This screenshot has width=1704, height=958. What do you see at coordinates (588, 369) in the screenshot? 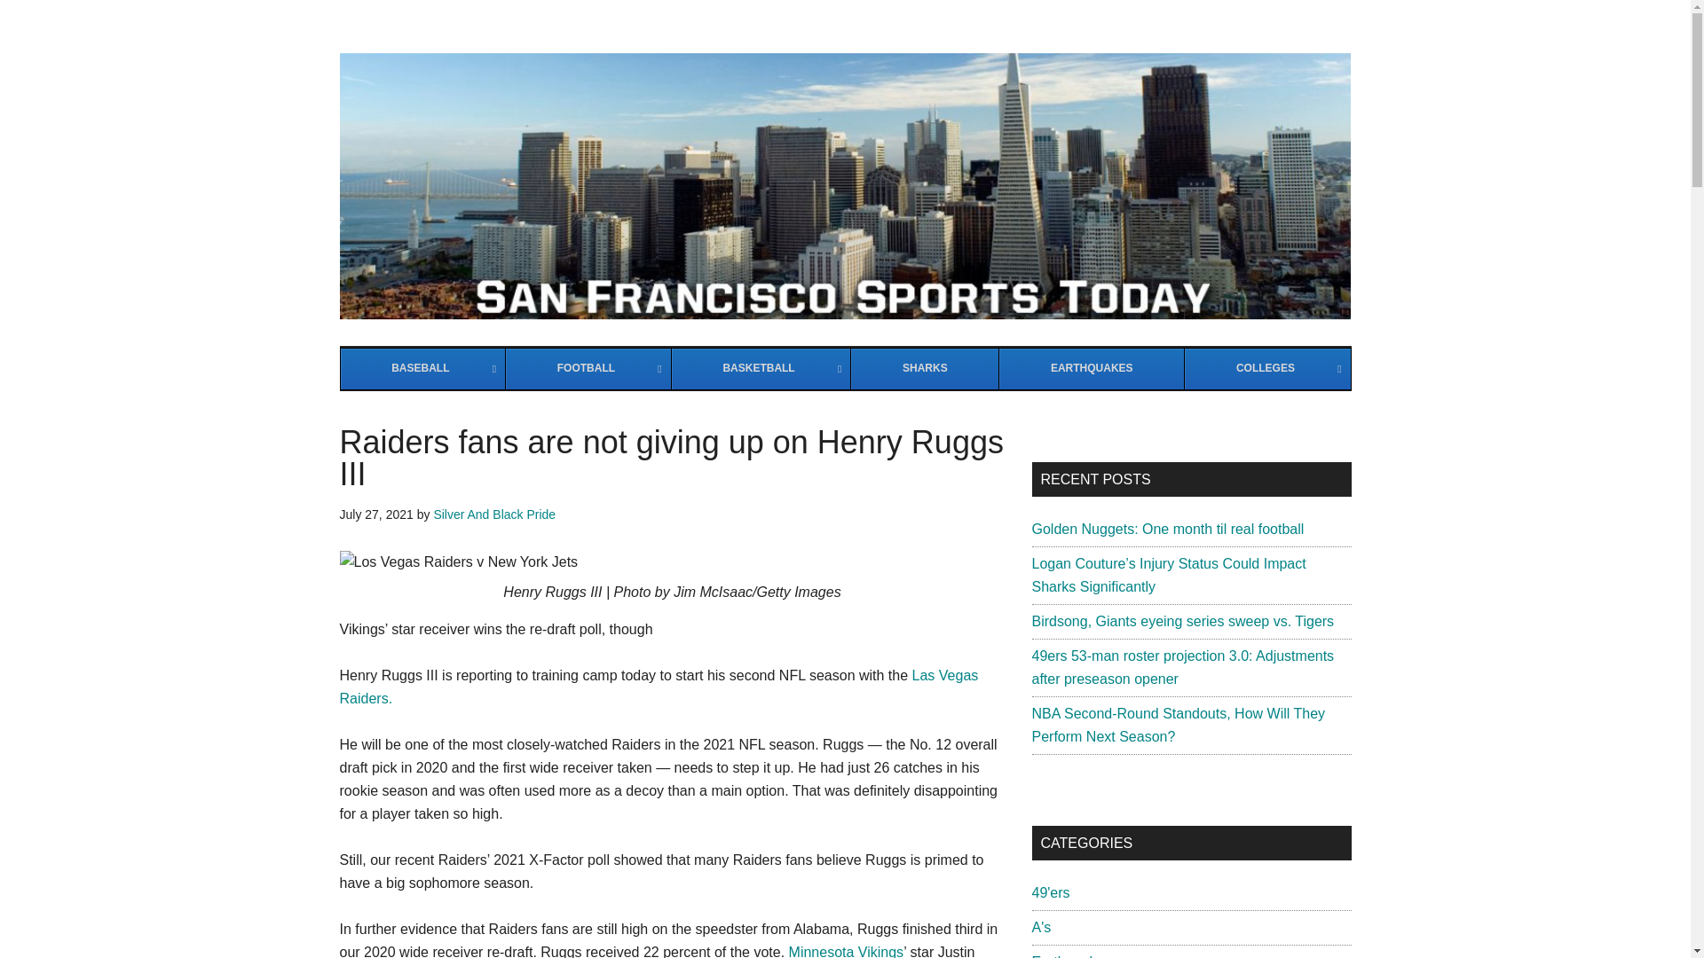
I see `FOOTBALL` at bounding box center [588, 369].